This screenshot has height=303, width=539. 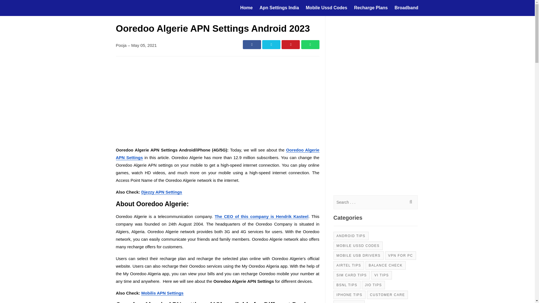 I want to click on SIM CARD TIPS, so click(x=351, y=275).